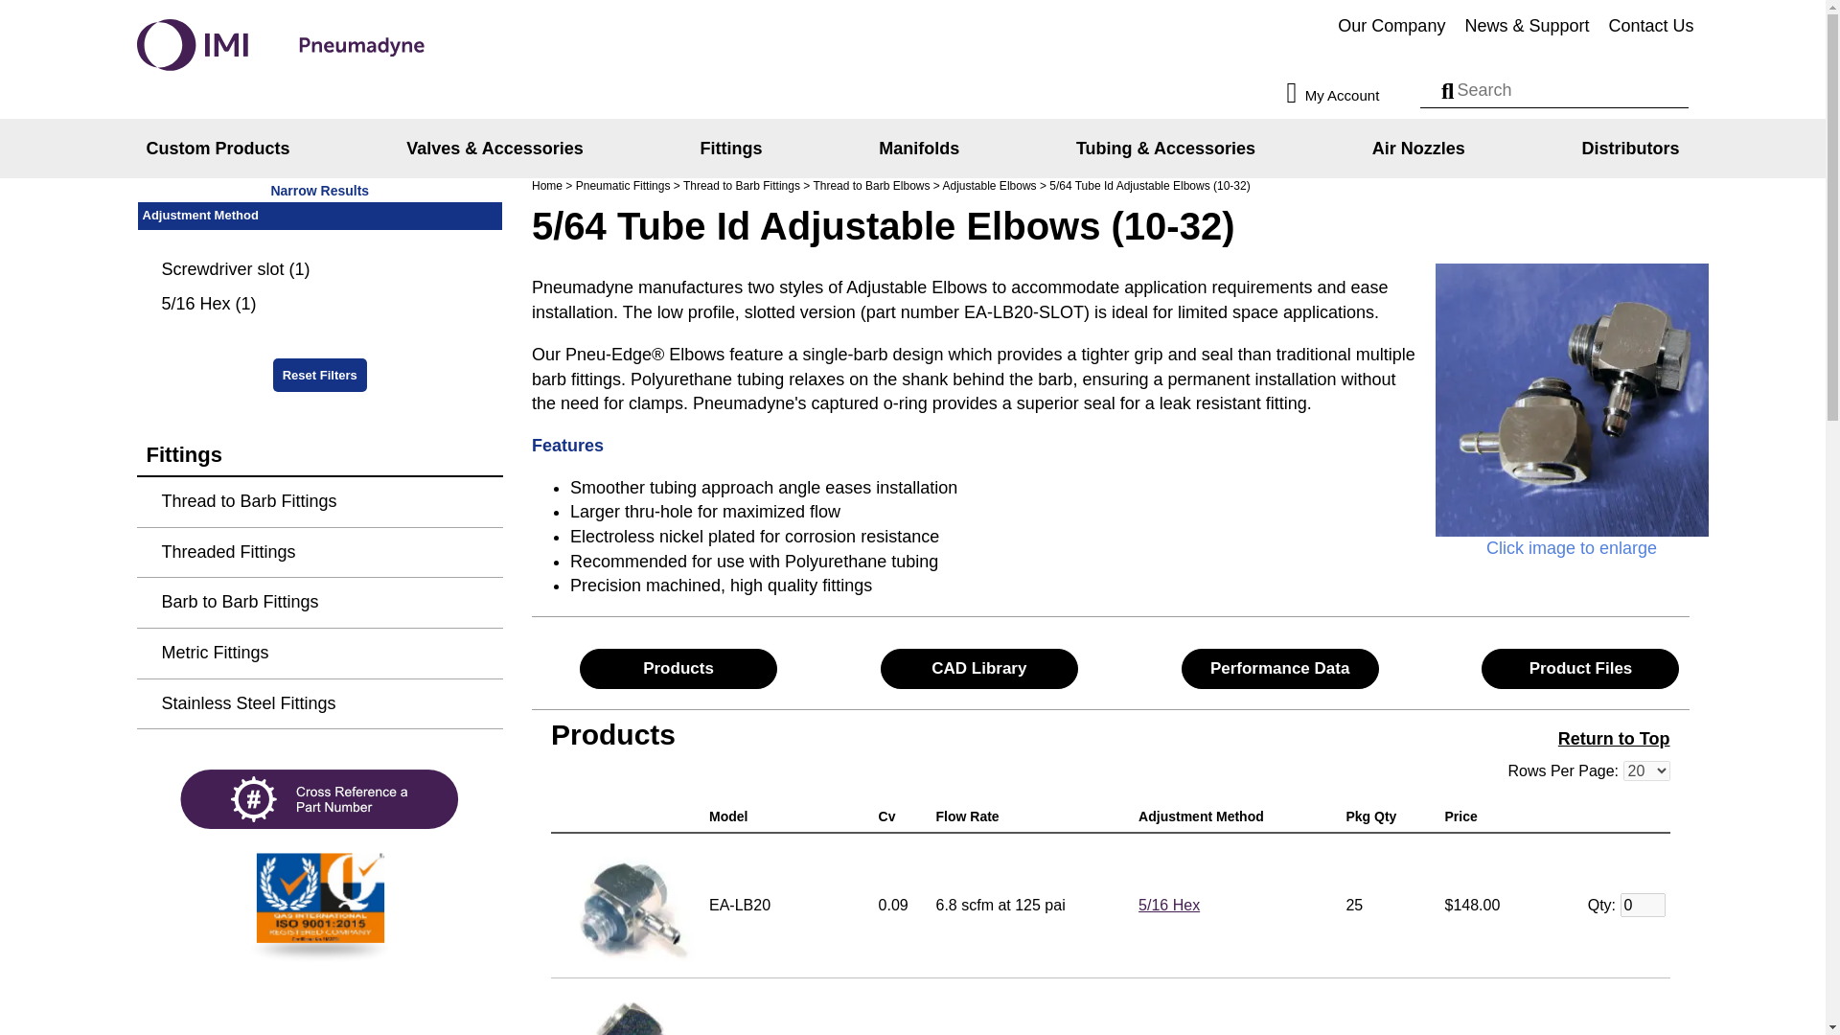 This screenshot has width=1840, height=1035. What do you see at coordinates (1650, 27) in the screenshot?
I see `Contact Us` at bounding box center [1650, 27].